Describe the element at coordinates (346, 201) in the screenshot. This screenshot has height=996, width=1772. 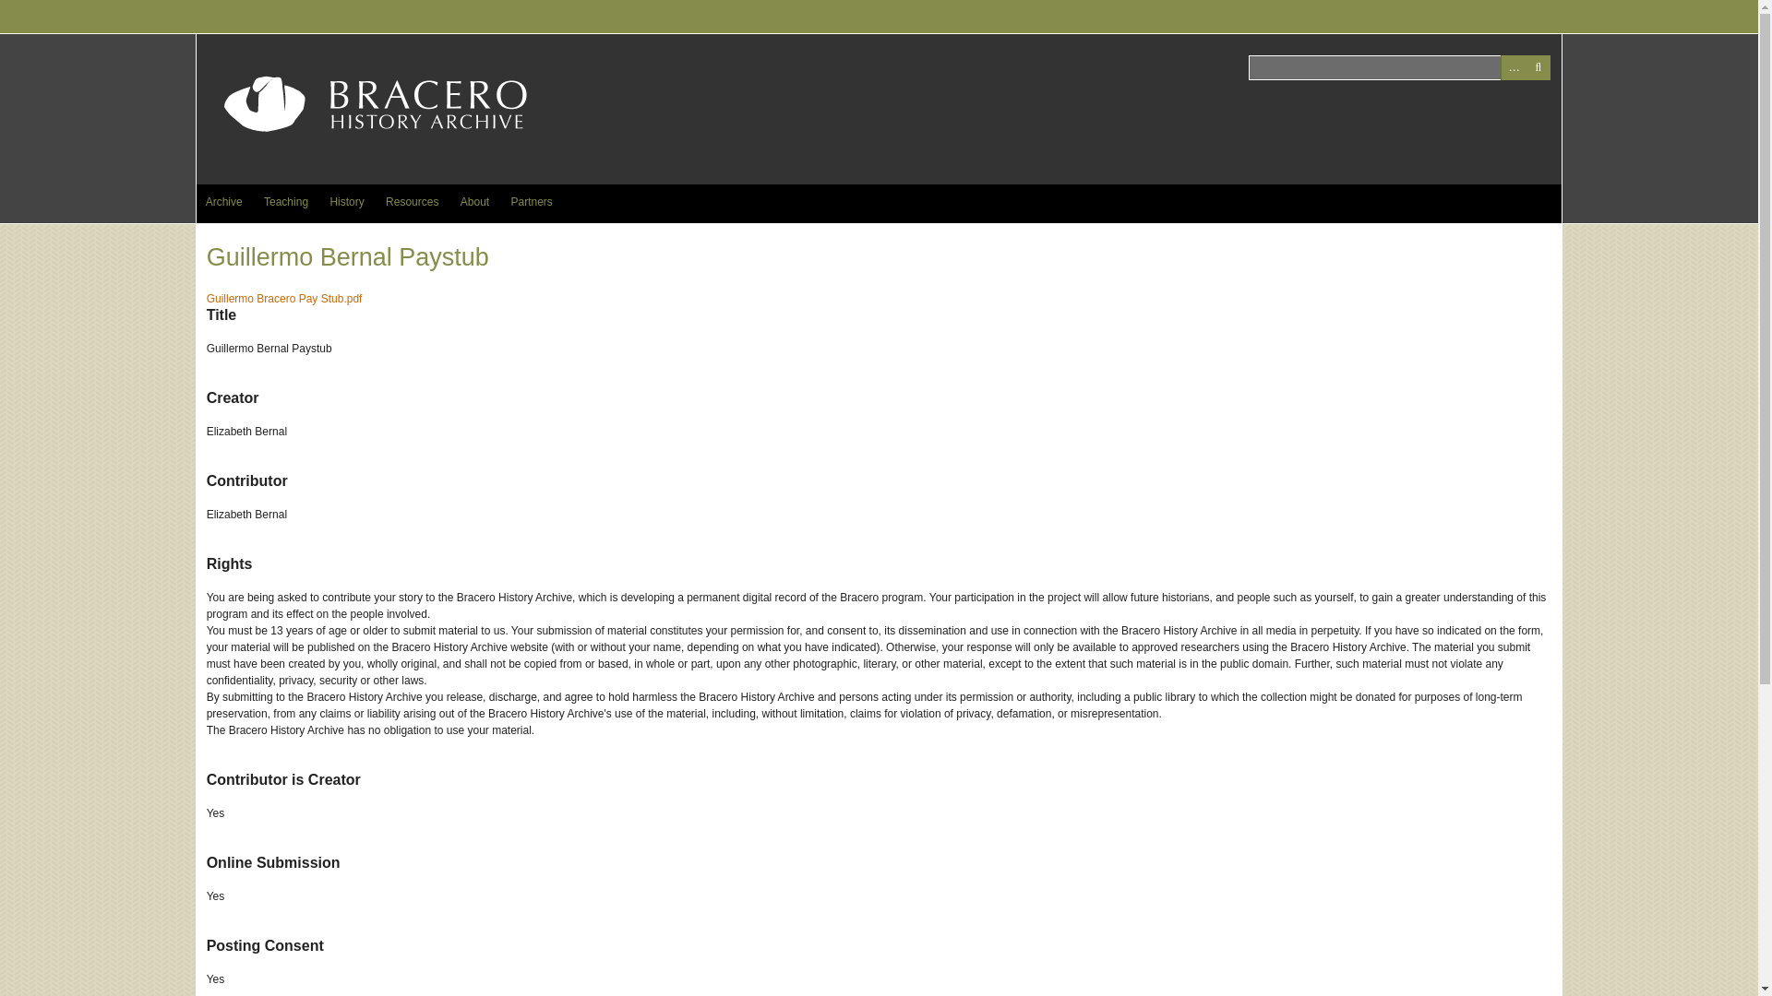
I see `History` at that location.